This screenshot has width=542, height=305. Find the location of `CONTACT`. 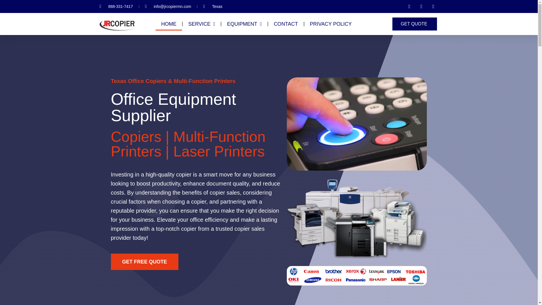

CONTACT is located at coordinates (286, 24).